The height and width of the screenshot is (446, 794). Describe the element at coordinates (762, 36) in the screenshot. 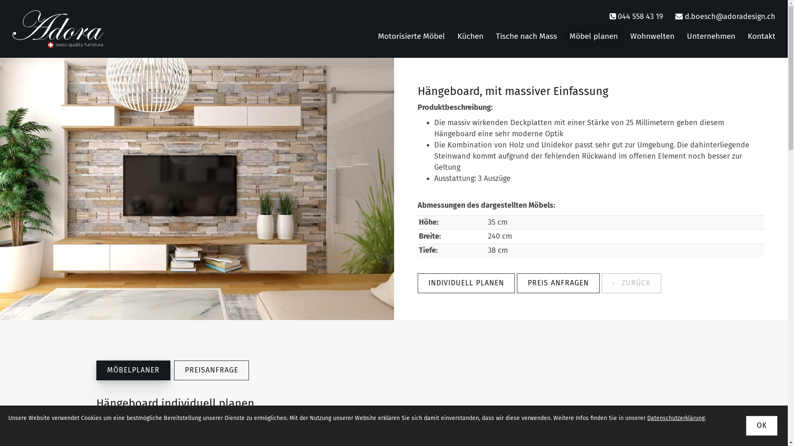

I see `Kontakt` at that location.